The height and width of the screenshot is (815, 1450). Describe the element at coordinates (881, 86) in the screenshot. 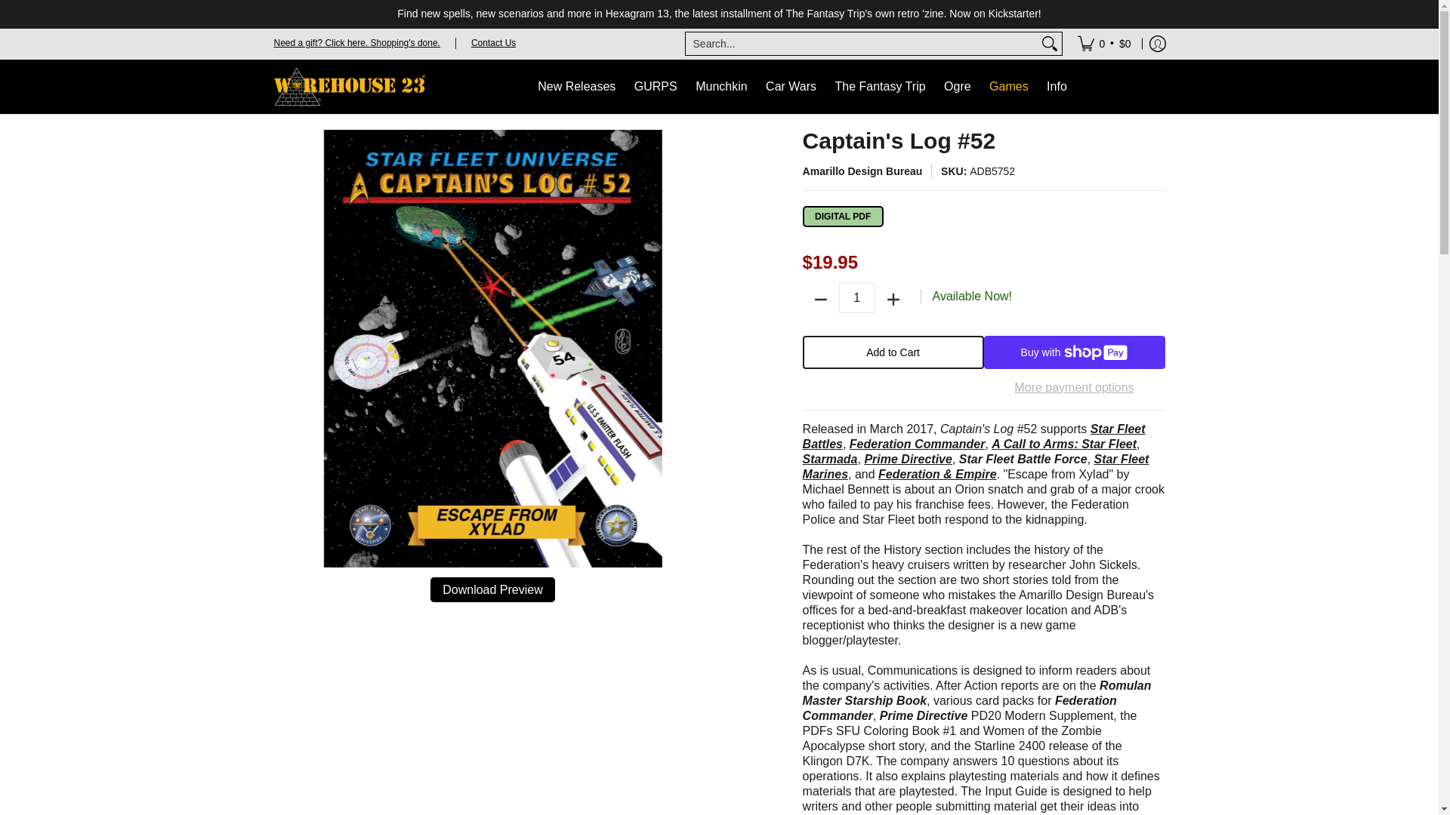

I see `The Fantasy Trip` at that location.